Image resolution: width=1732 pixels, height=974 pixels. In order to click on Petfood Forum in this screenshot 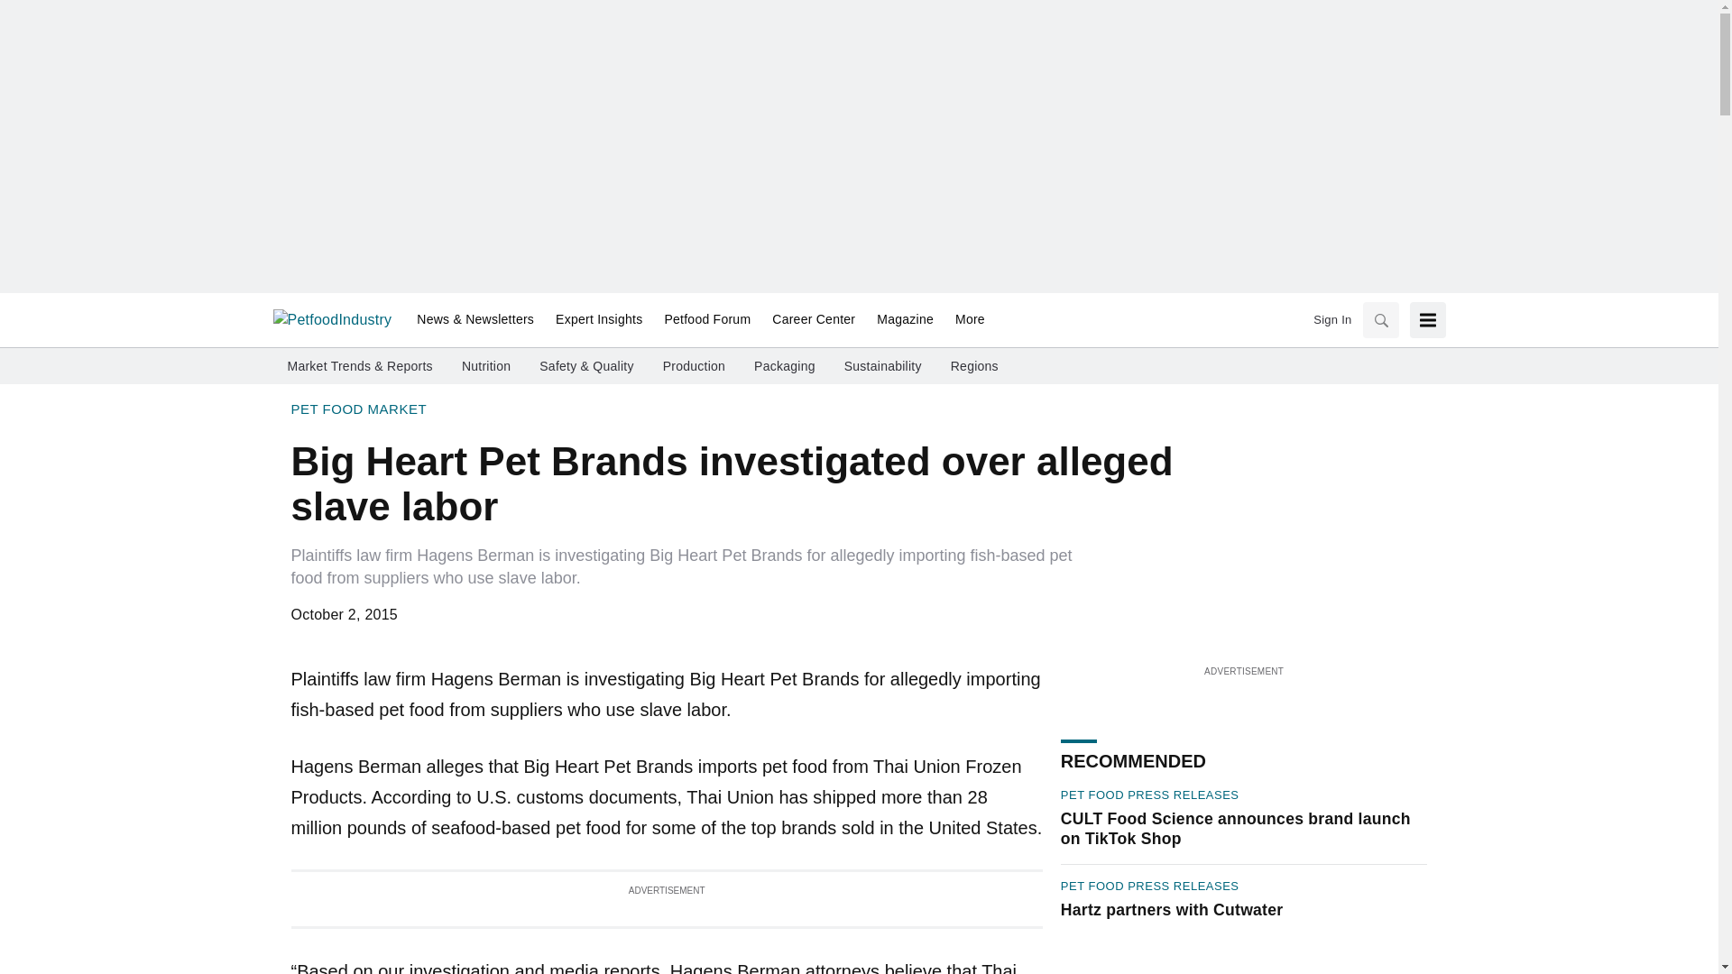, I will do `click(707, 320)`.